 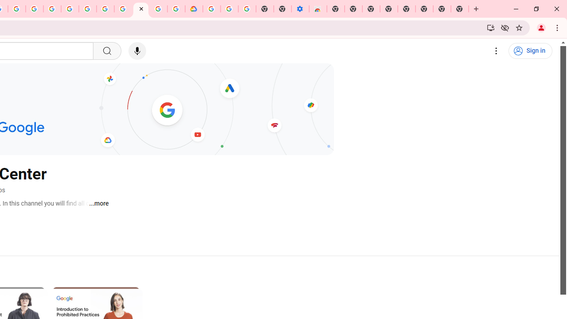 What do you see at coordinates (137, 51) in the screenshot?
I see `Search with your voice` at bounding box center [137, 51].